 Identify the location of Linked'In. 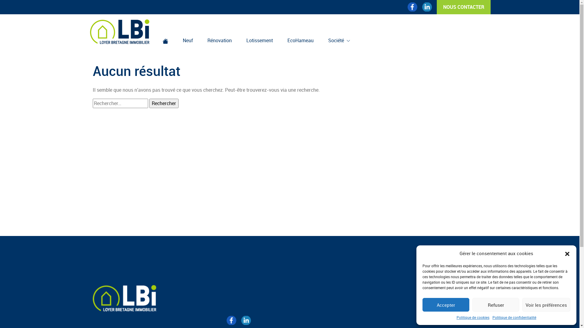
(427, 7).